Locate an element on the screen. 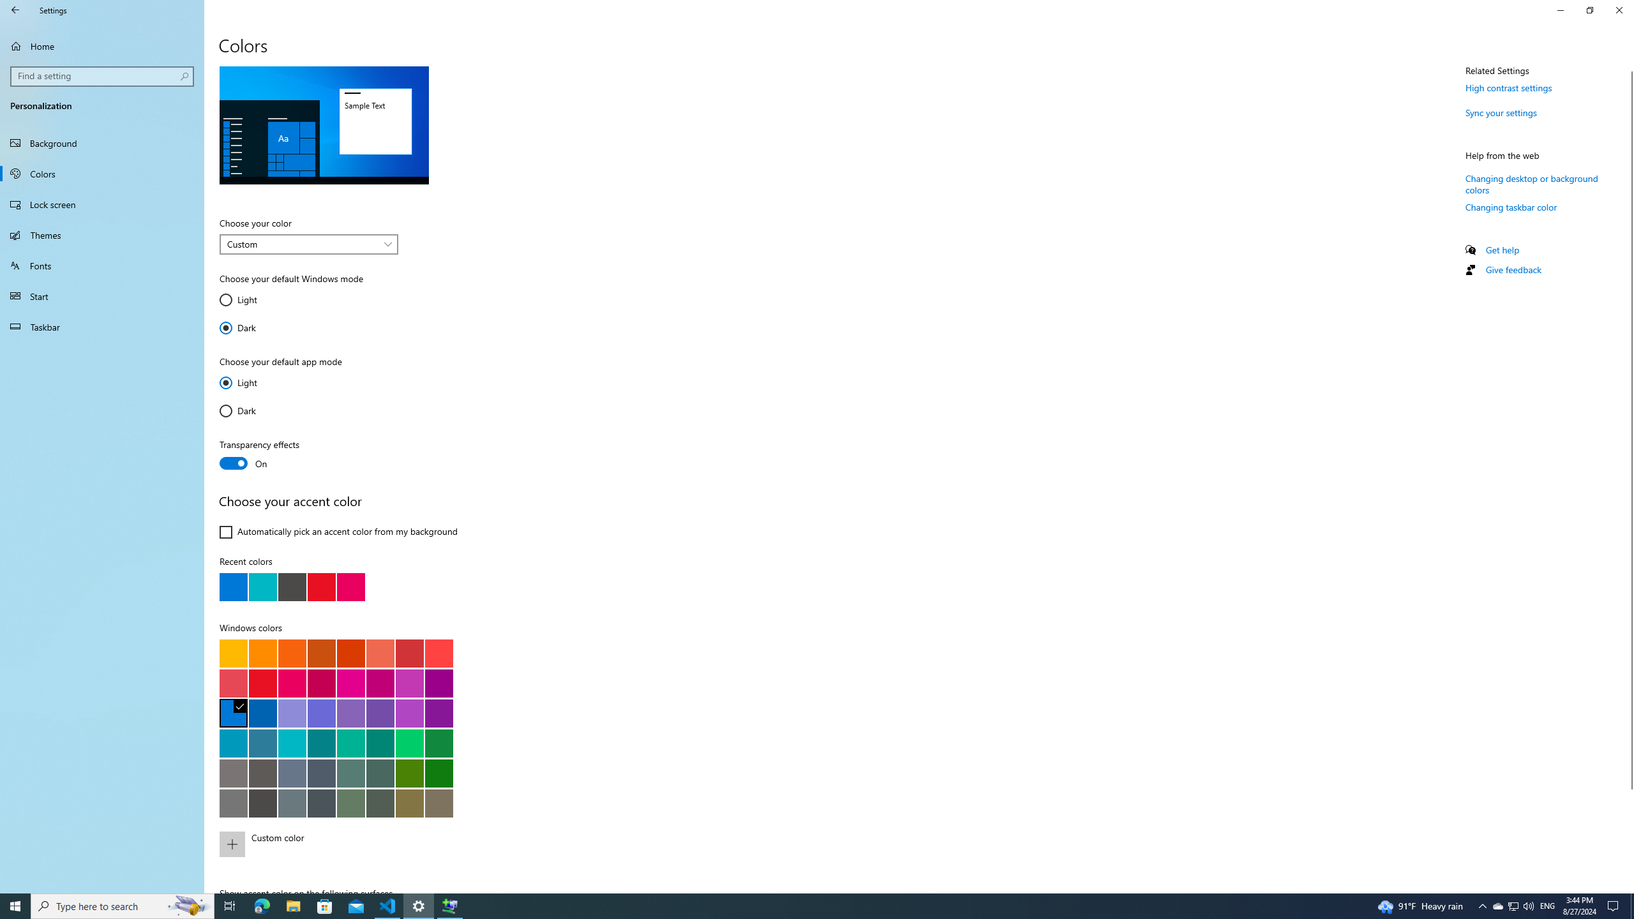 Image resolution: width=1634 pixels, height=919 pixels. Sage is located at coordinates (379, 803).